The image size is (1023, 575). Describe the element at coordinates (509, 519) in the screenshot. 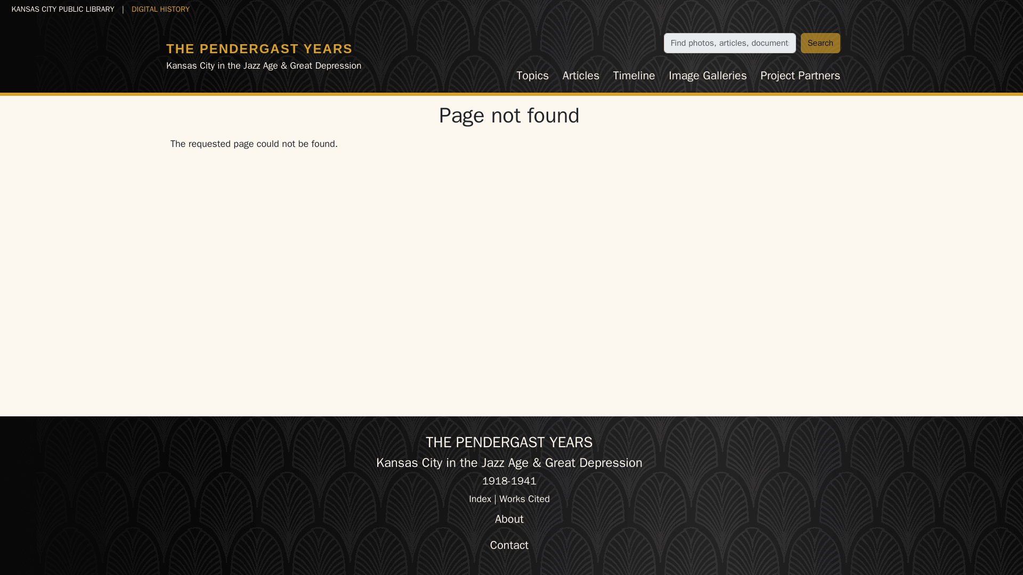

I see `About` at that location.